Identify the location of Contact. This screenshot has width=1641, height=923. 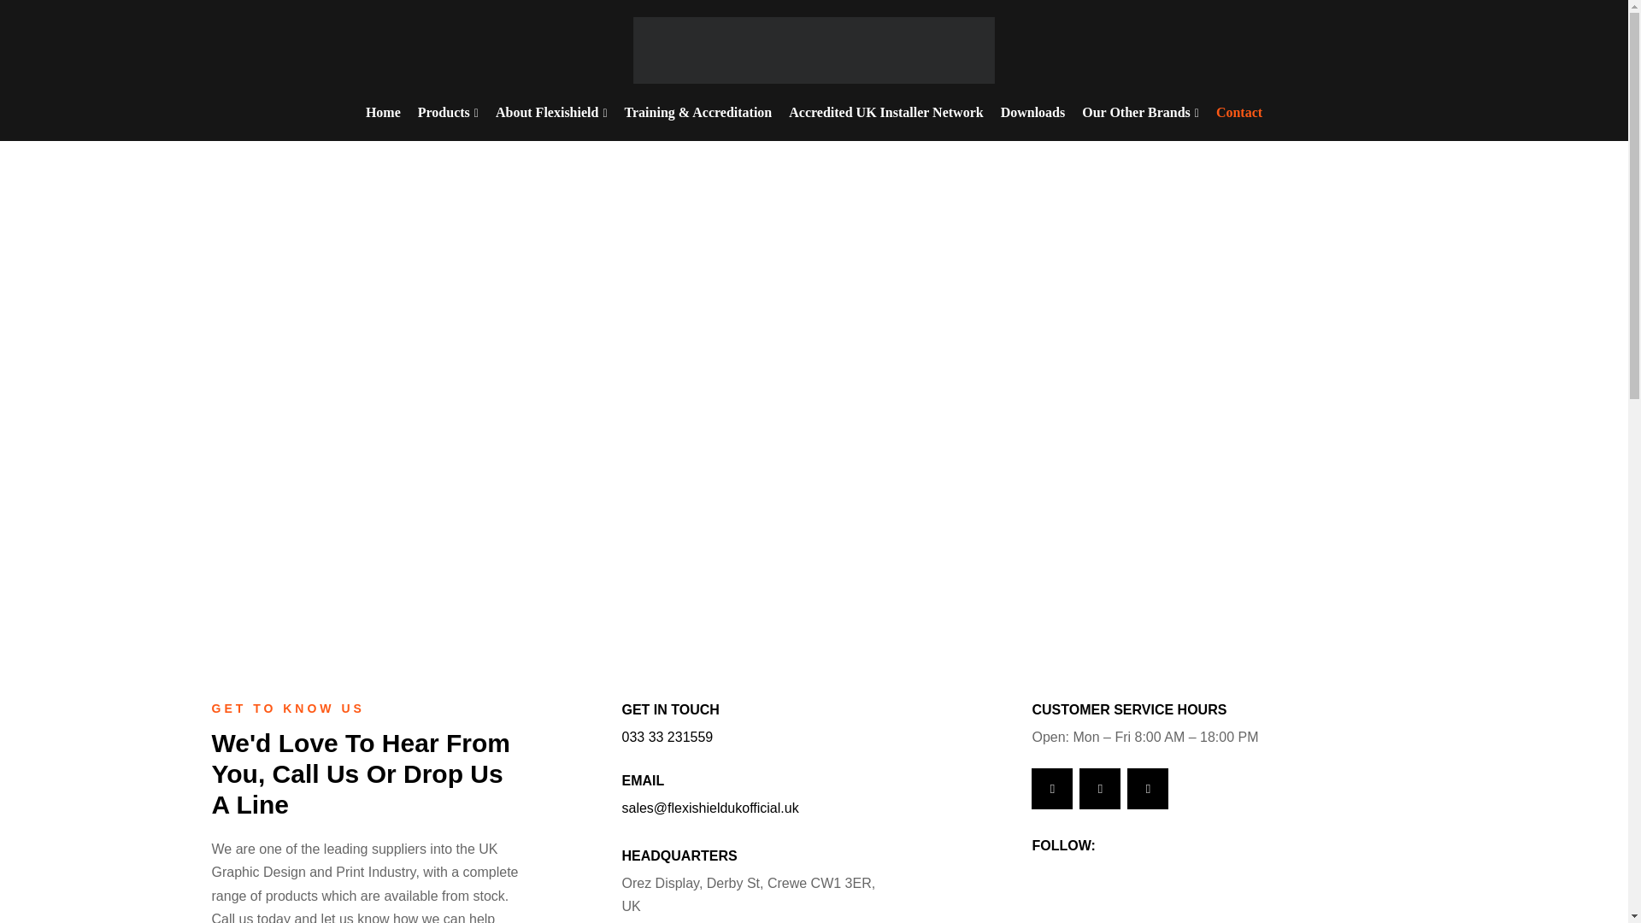
(1239, 111).